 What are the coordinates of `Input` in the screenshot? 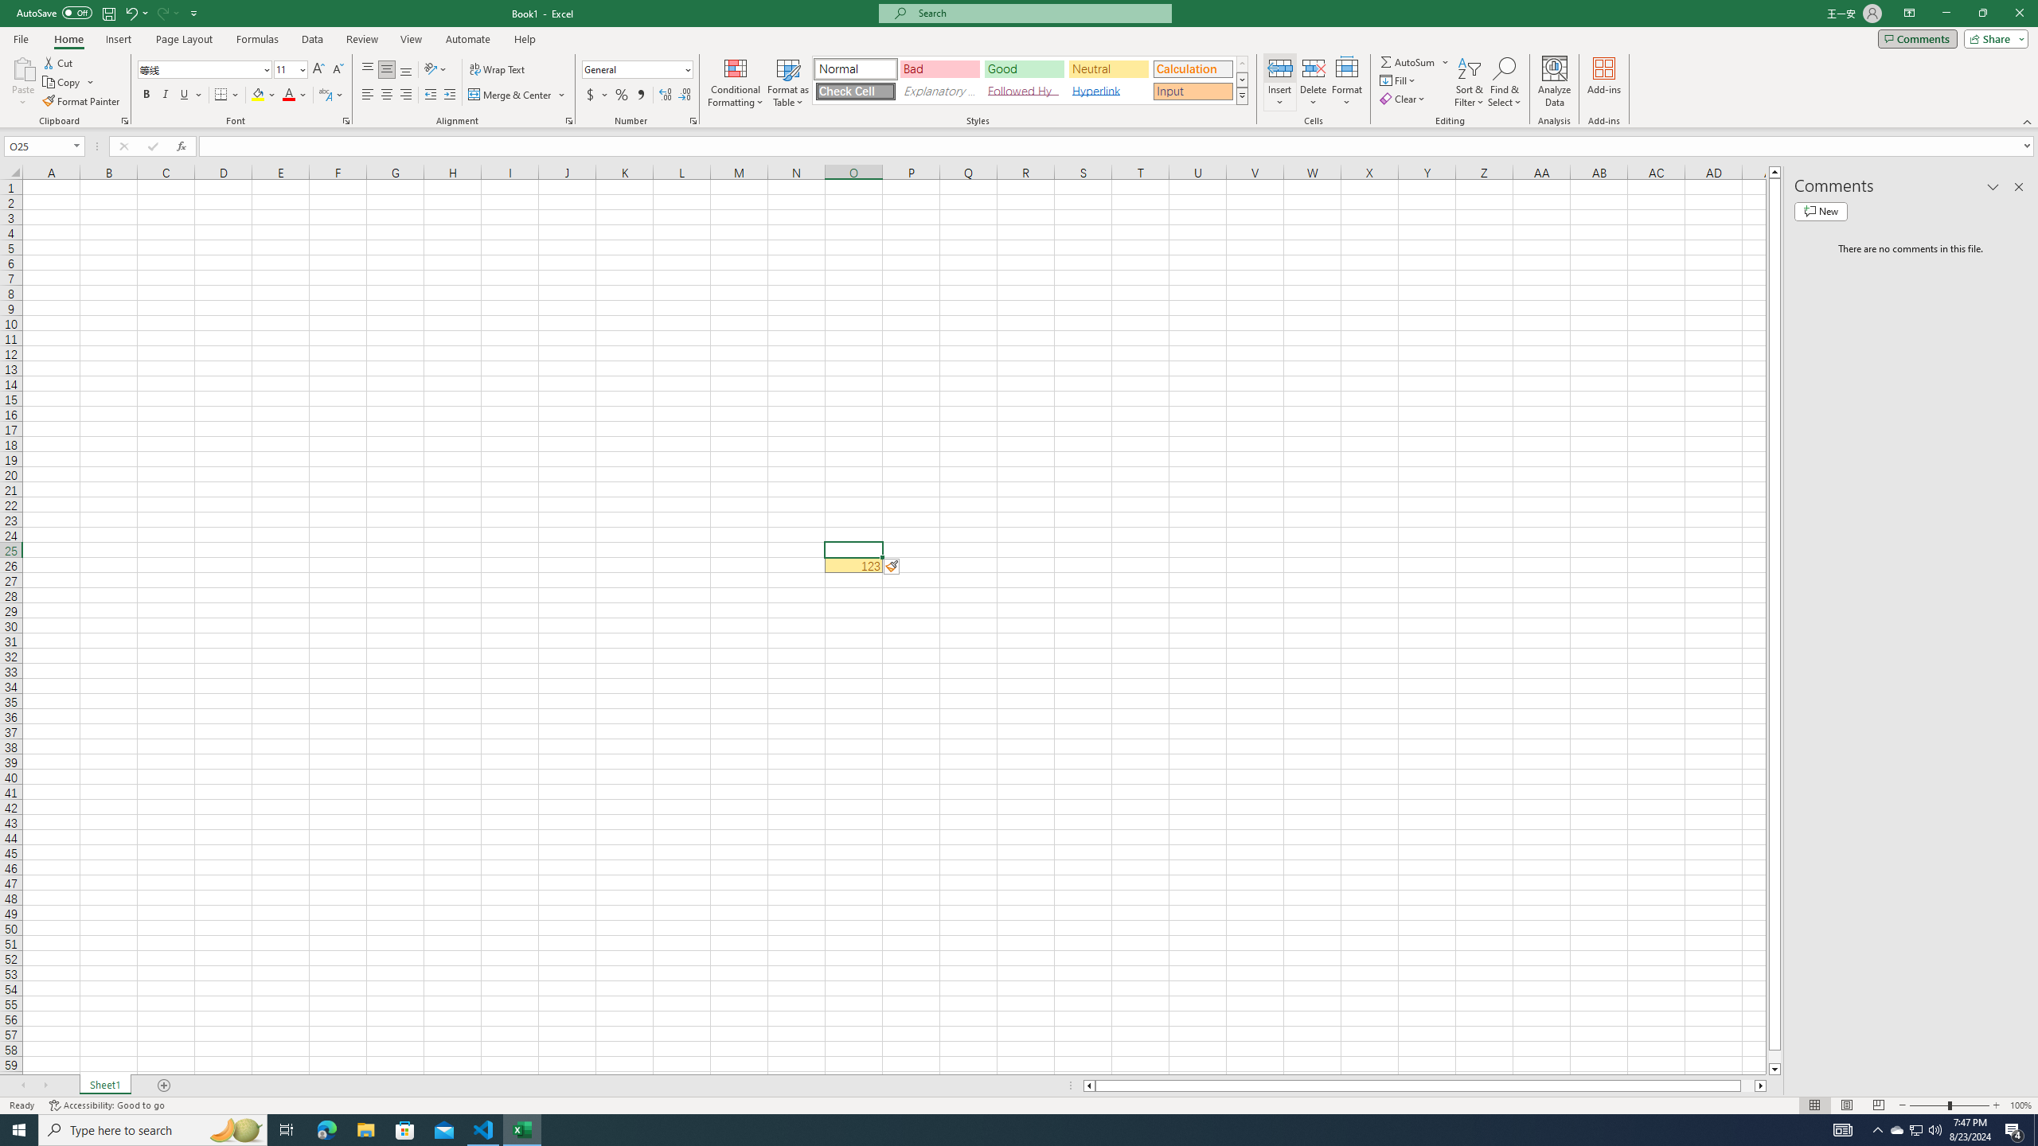 It's located at (1193, 91).